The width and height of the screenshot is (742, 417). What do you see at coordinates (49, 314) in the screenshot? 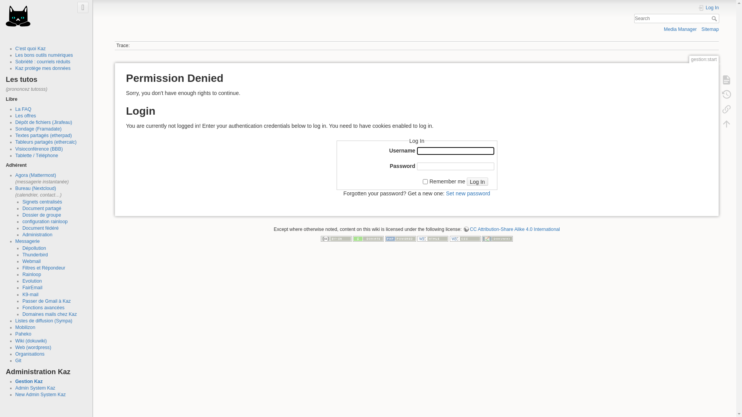
I see `Domaines mails chez Kaz` at bounding box center [49, 314].